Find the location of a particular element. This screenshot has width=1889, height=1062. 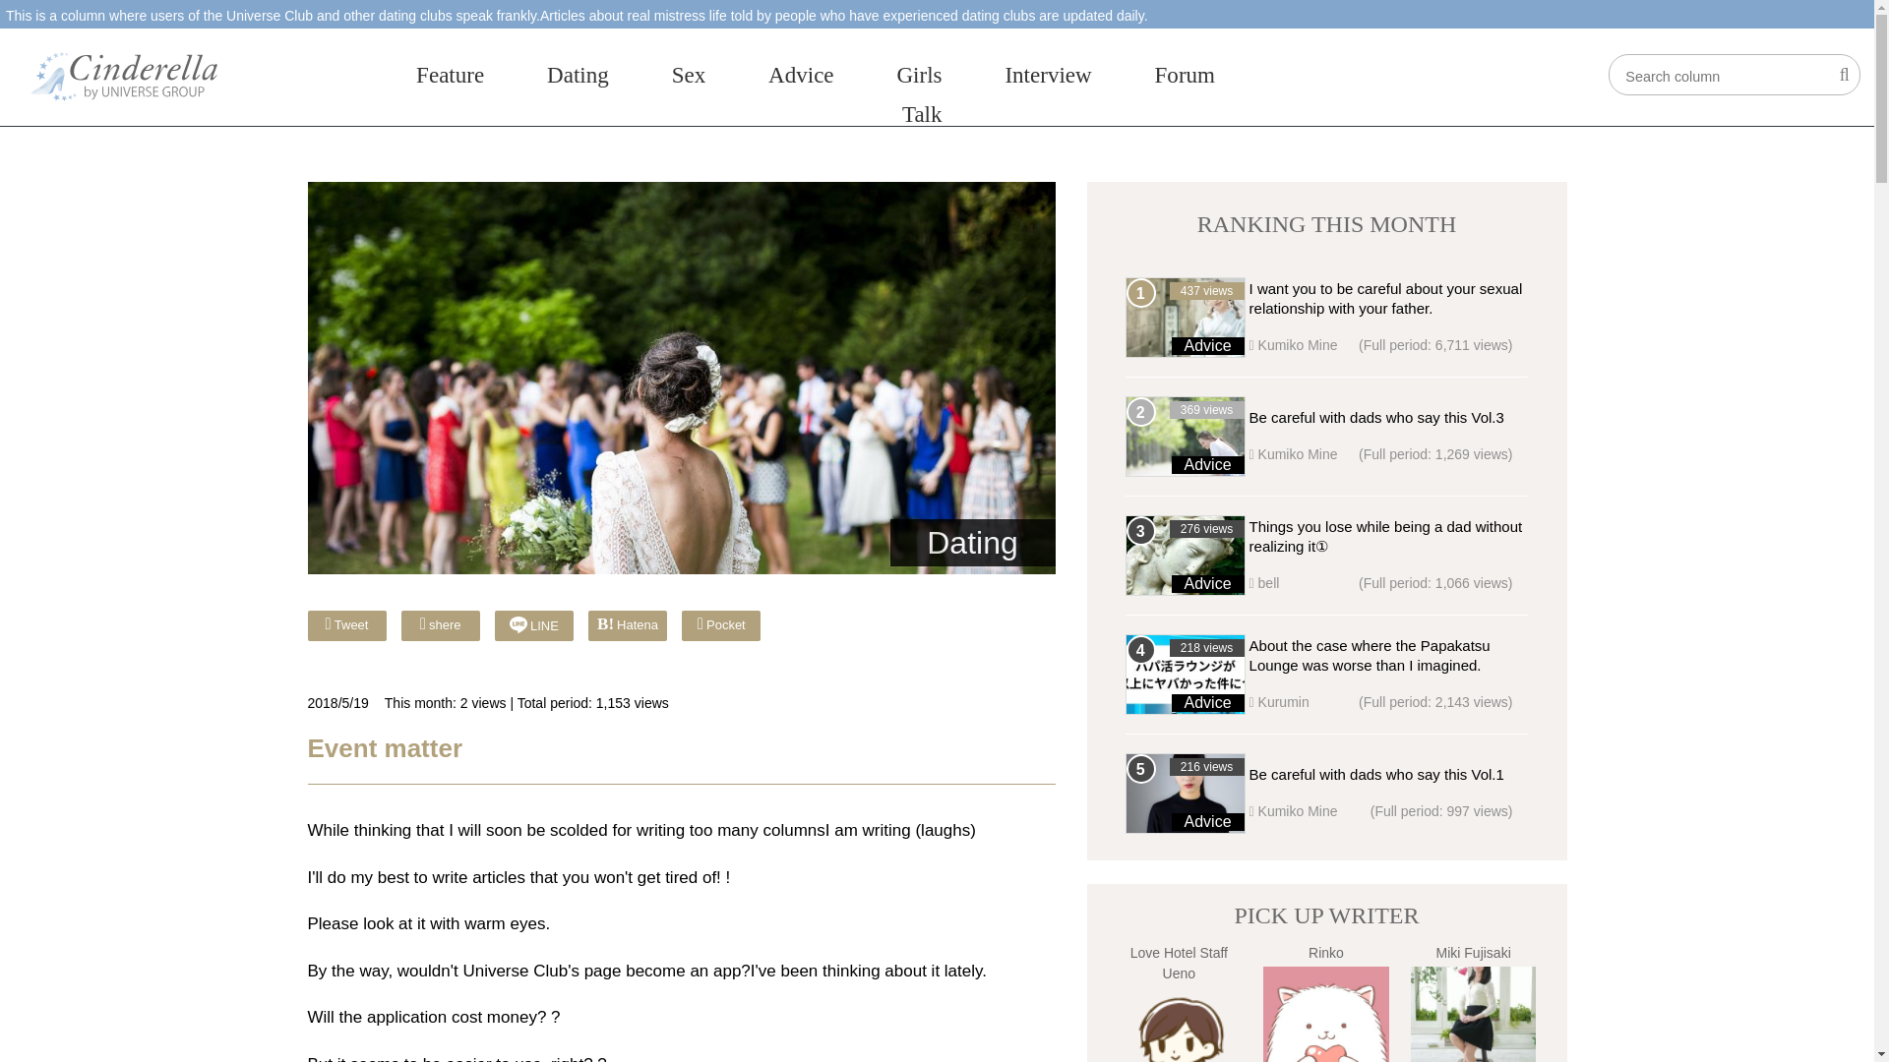

Rinko is located at coordinates (1326, 1014).